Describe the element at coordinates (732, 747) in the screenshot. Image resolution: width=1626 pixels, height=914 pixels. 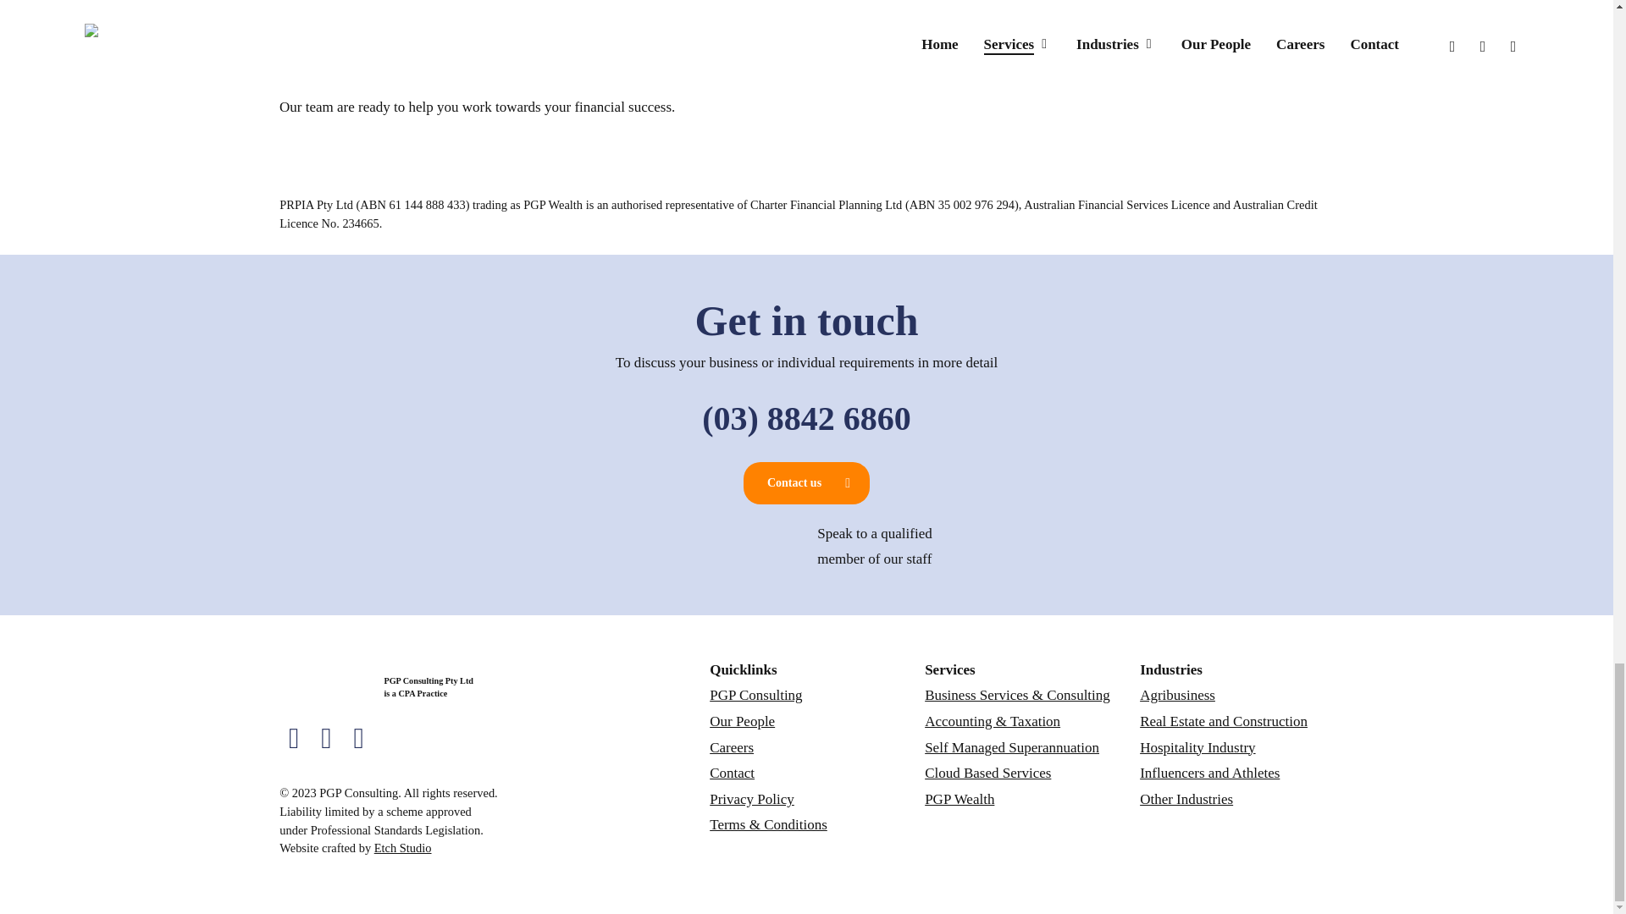
I see `Careers` at that location.